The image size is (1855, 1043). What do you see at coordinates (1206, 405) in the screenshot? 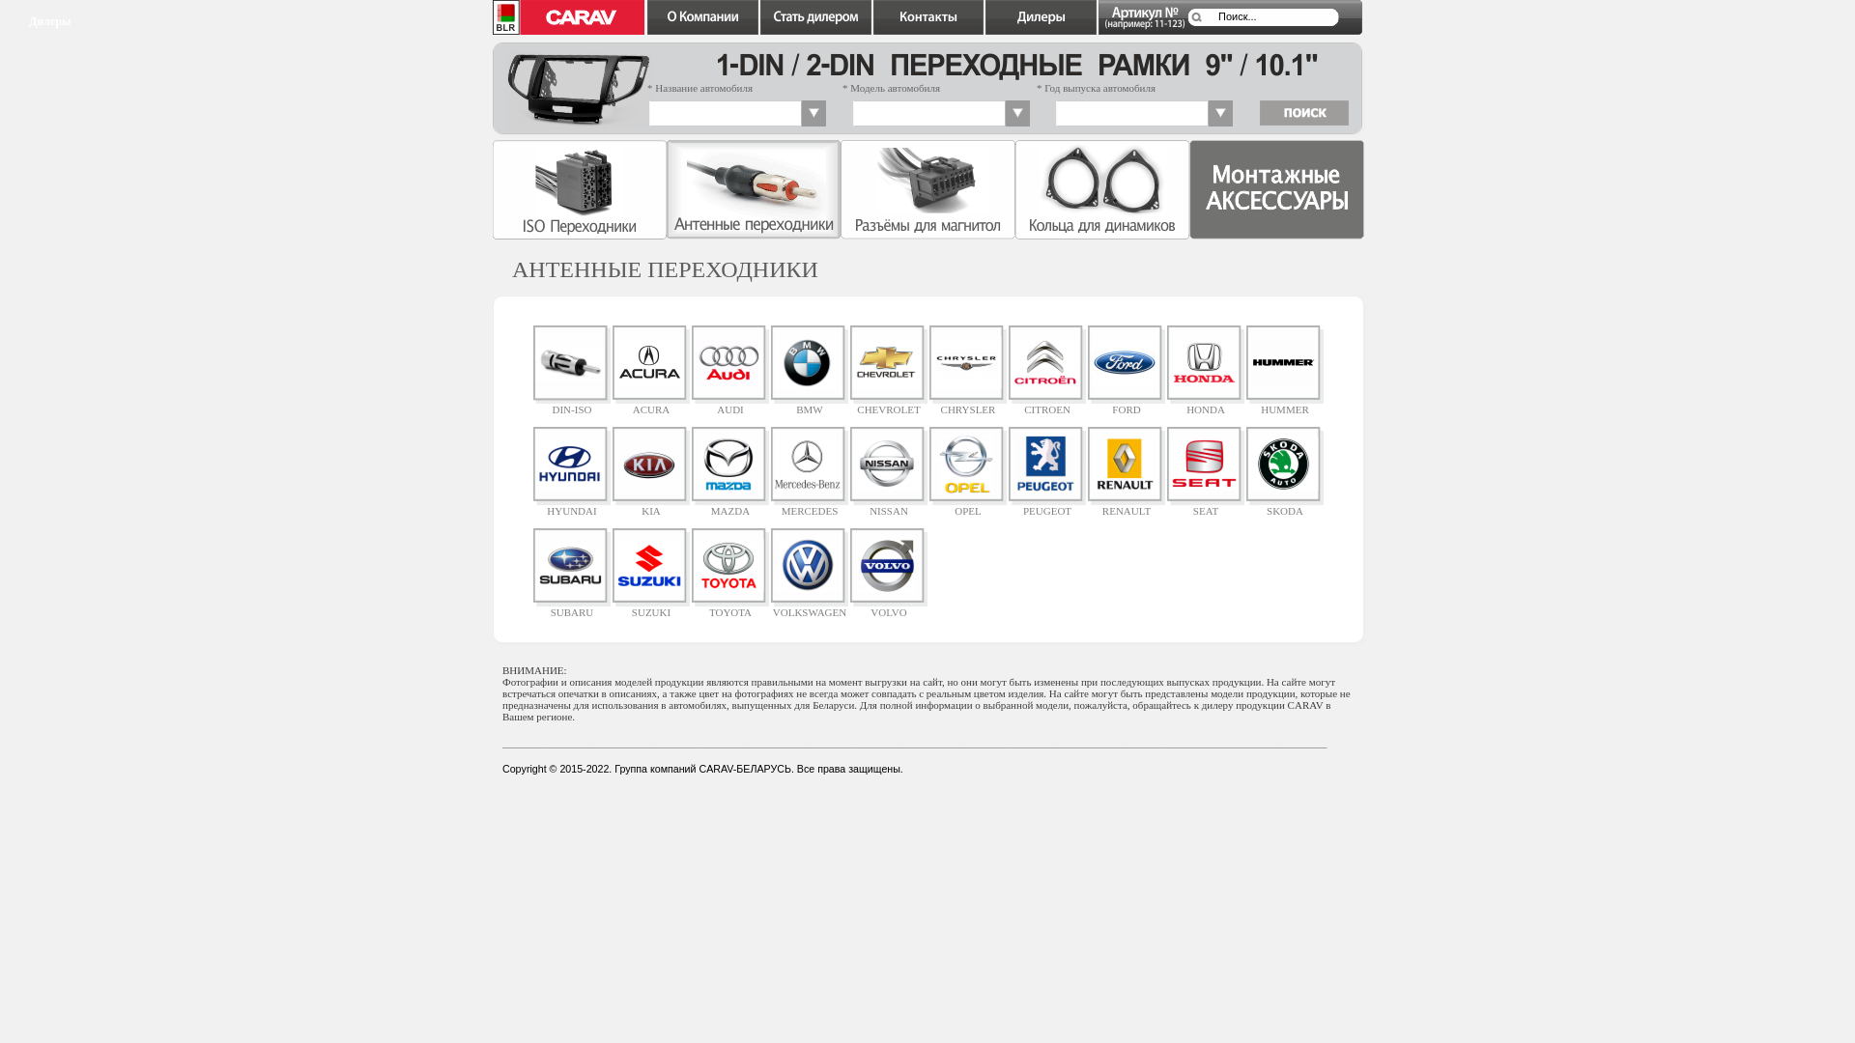
I see `HONDA` at bounding box center [1206, 405].